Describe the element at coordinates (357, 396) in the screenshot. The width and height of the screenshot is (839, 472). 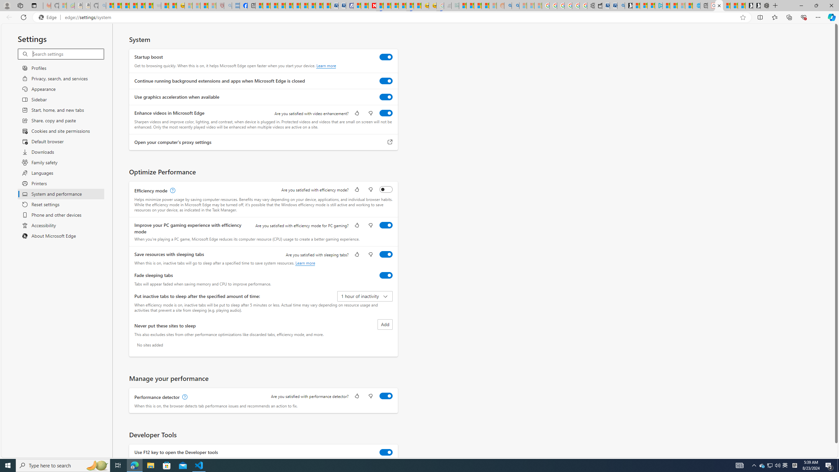
I see `Like` at that location.